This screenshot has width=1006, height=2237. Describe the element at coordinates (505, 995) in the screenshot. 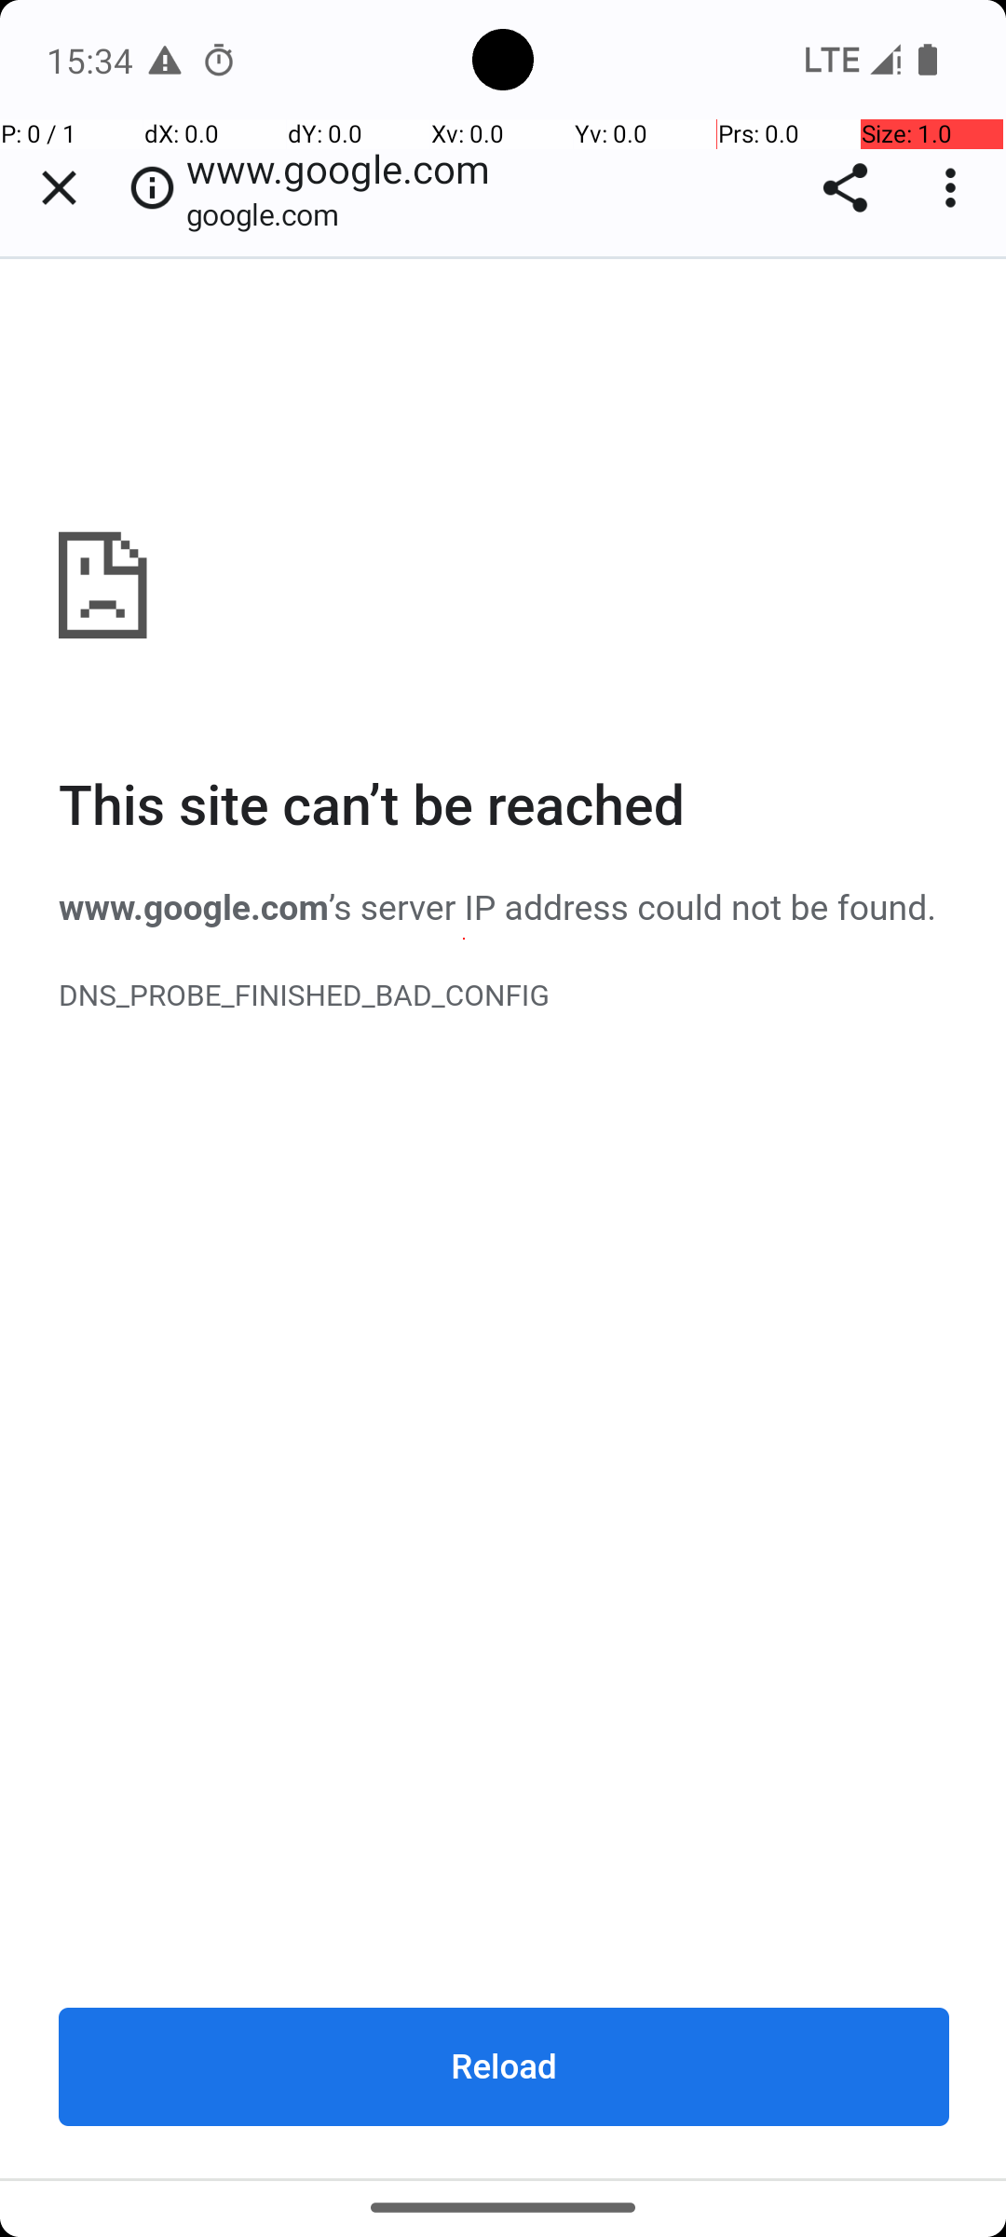

I see `DNS_PROBE_FINISHED_BAD_CONFIG` at that location.